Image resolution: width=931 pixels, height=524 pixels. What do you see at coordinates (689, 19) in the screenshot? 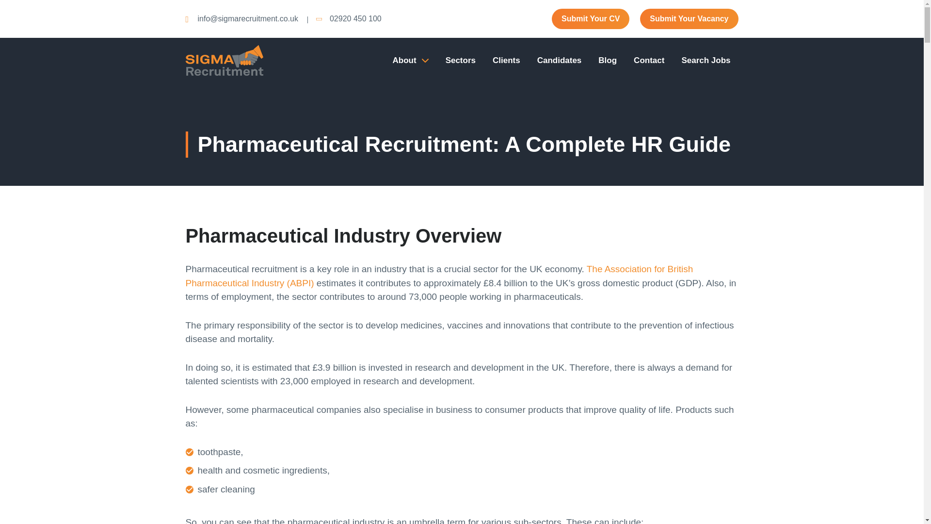
I see `Submit Your Vacancy` at bounding box center [689, 19].